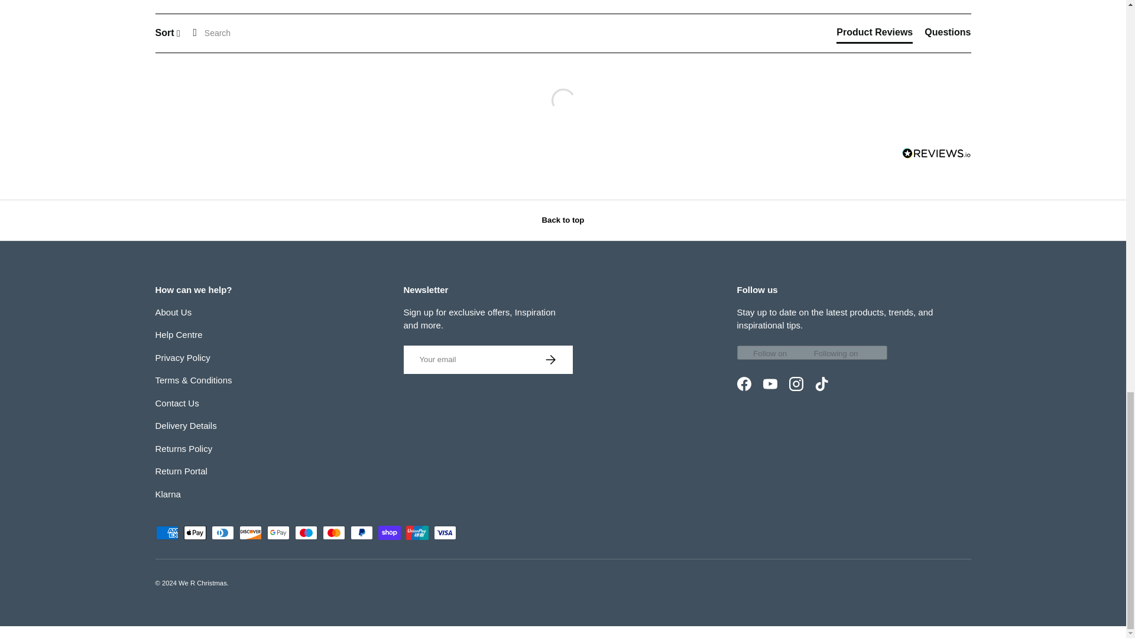 Image resolution: width=1135 pixels, height=638 pixels. What do you see at coordinates (233, 32) in the screenshot?
I see `Search` at bounding box center [233, 32].